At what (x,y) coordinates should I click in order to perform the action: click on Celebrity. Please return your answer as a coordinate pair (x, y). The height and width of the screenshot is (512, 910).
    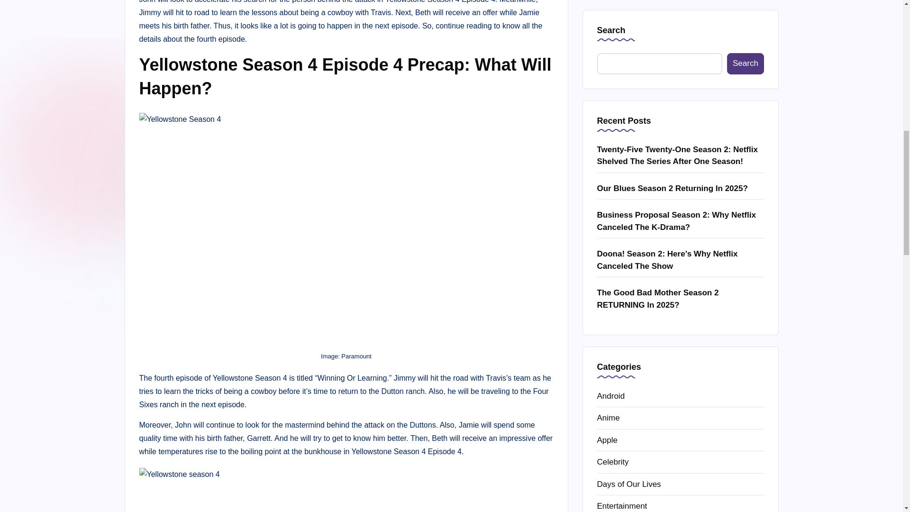
    Looking at the image, I should click on (681, 57).